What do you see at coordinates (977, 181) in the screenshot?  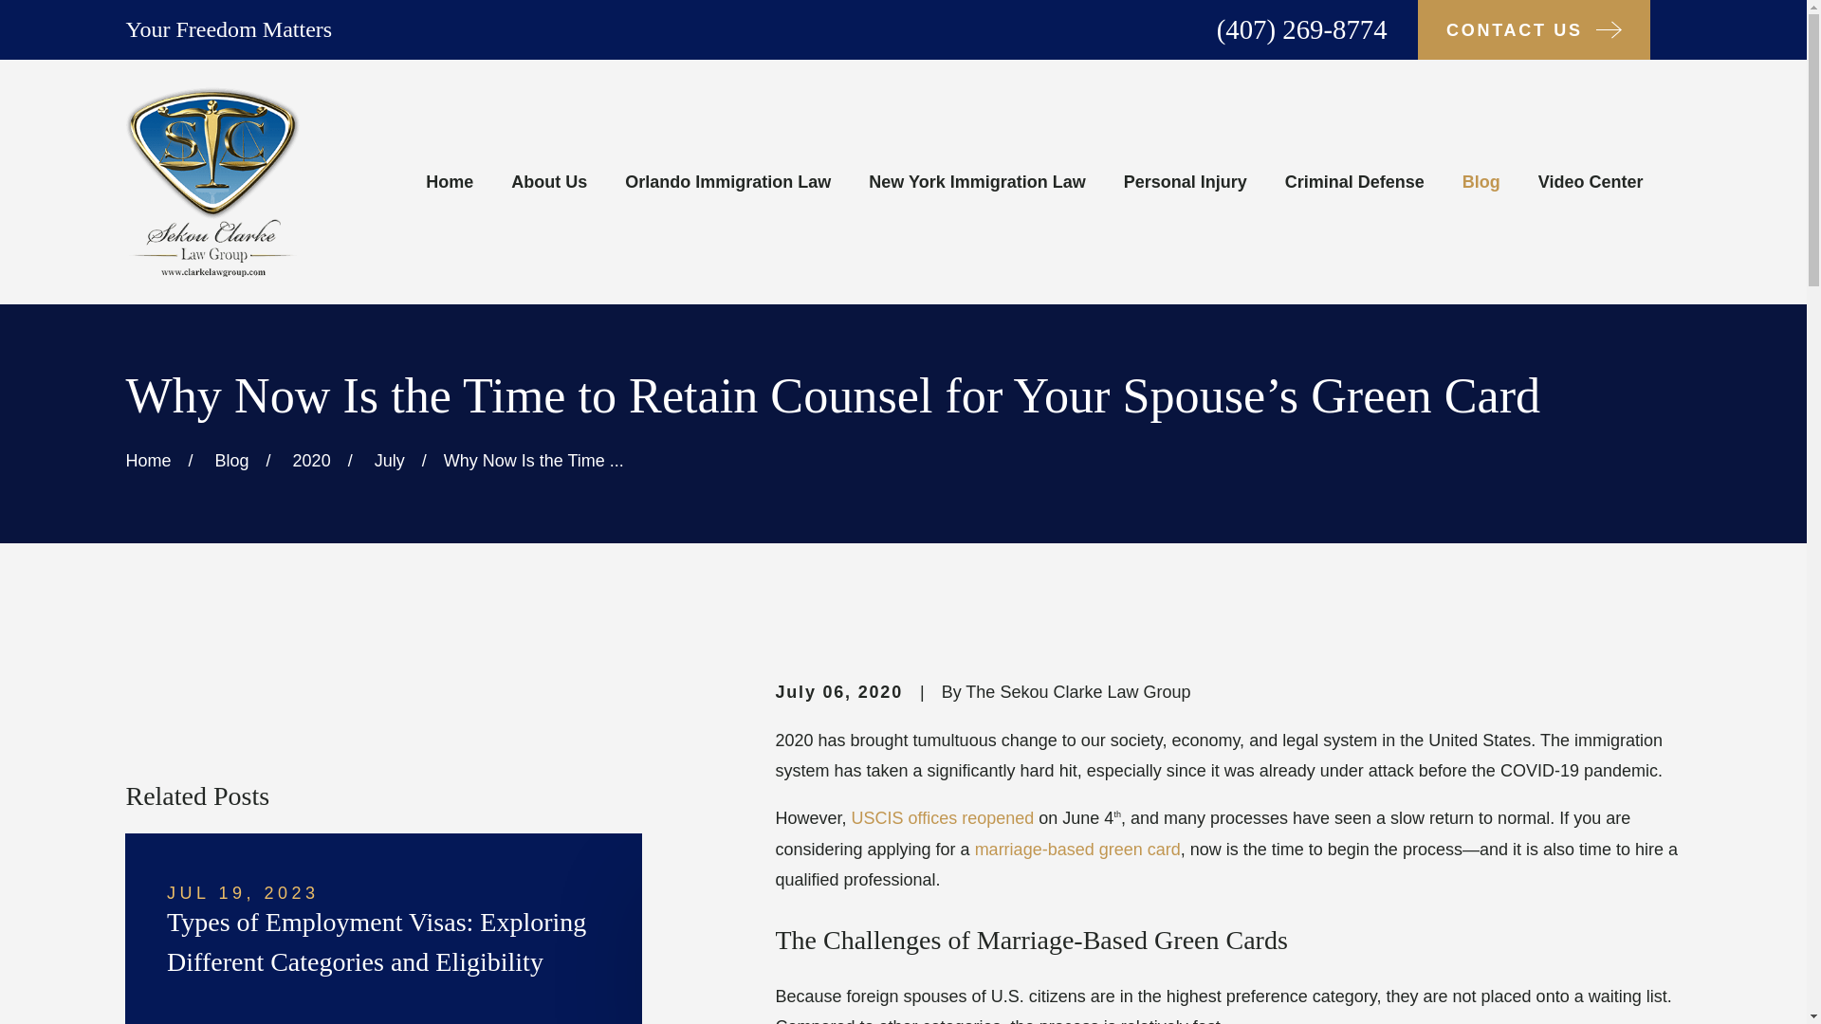 I see `New York Immigration Law` at bounding box center [977, 181].